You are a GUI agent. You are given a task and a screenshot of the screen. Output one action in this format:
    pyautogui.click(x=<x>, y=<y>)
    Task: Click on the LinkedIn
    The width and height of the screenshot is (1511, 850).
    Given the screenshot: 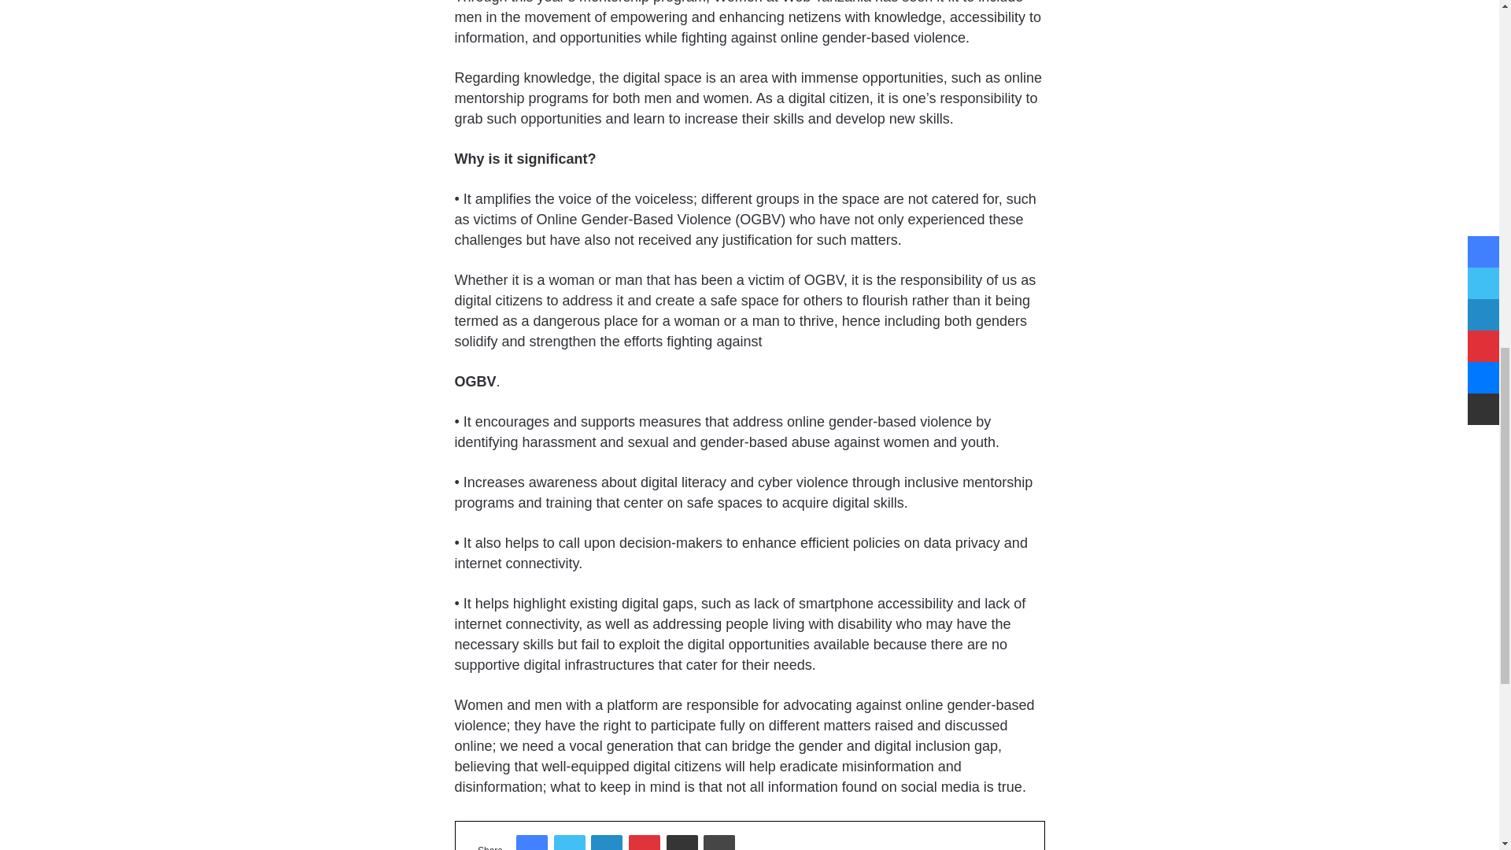 What is the action you would take?
    pyautogui.click(x=606, y=842)
    